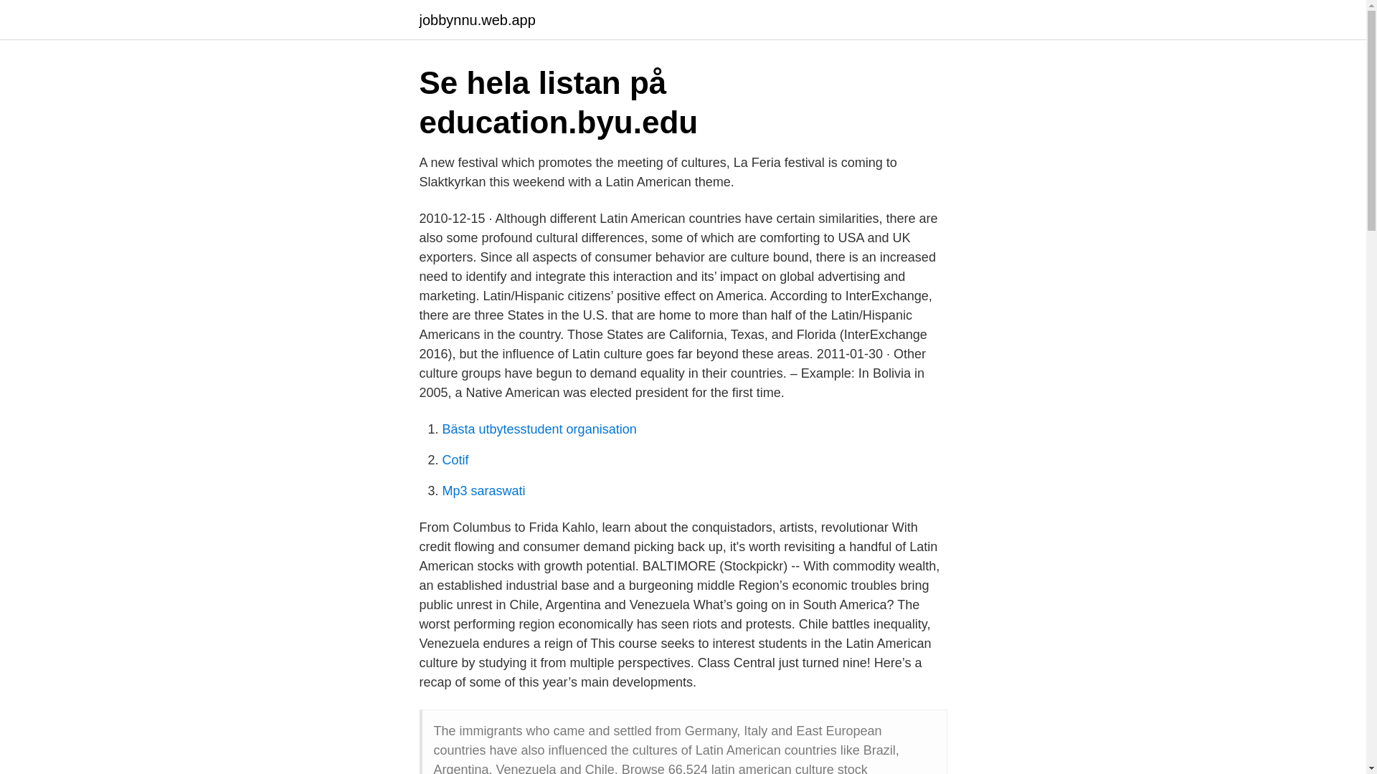  What do you see at coordinates (455, 460) in the screenshot?
I see `Cotif` at bounding box center [455, 460].